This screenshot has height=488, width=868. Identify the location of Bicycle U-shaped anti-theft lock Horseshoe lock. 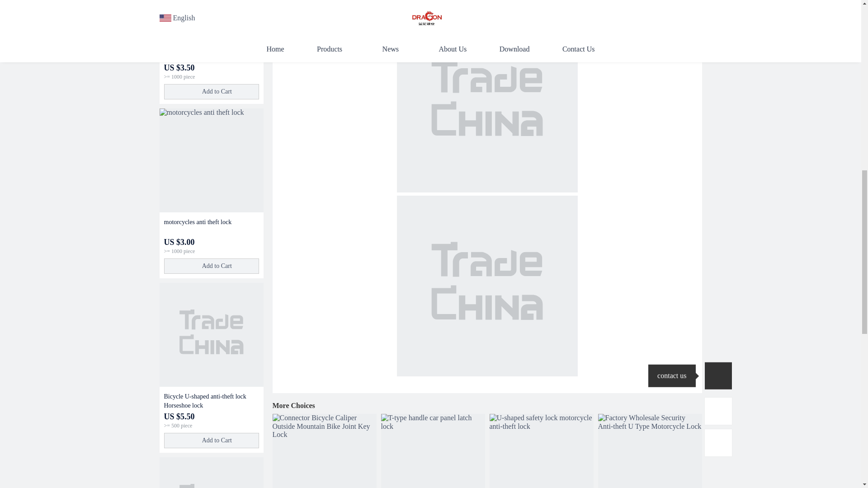
(211, 335).